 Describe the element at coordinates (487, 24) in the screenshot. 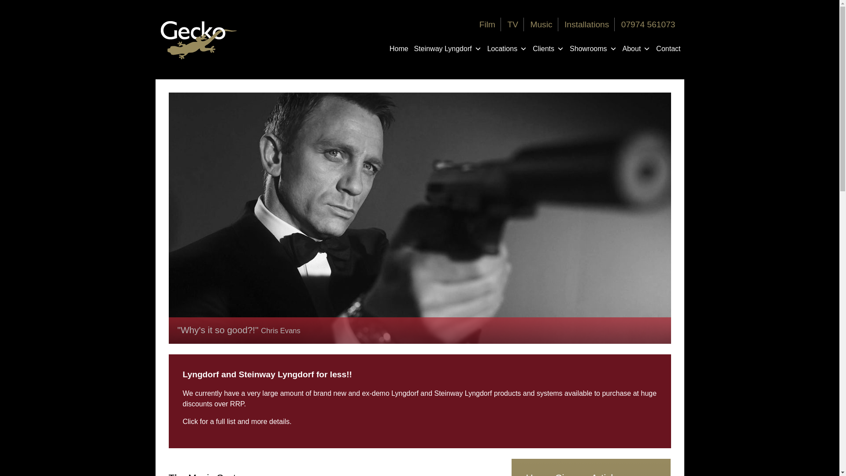

I see `Film` at that location.